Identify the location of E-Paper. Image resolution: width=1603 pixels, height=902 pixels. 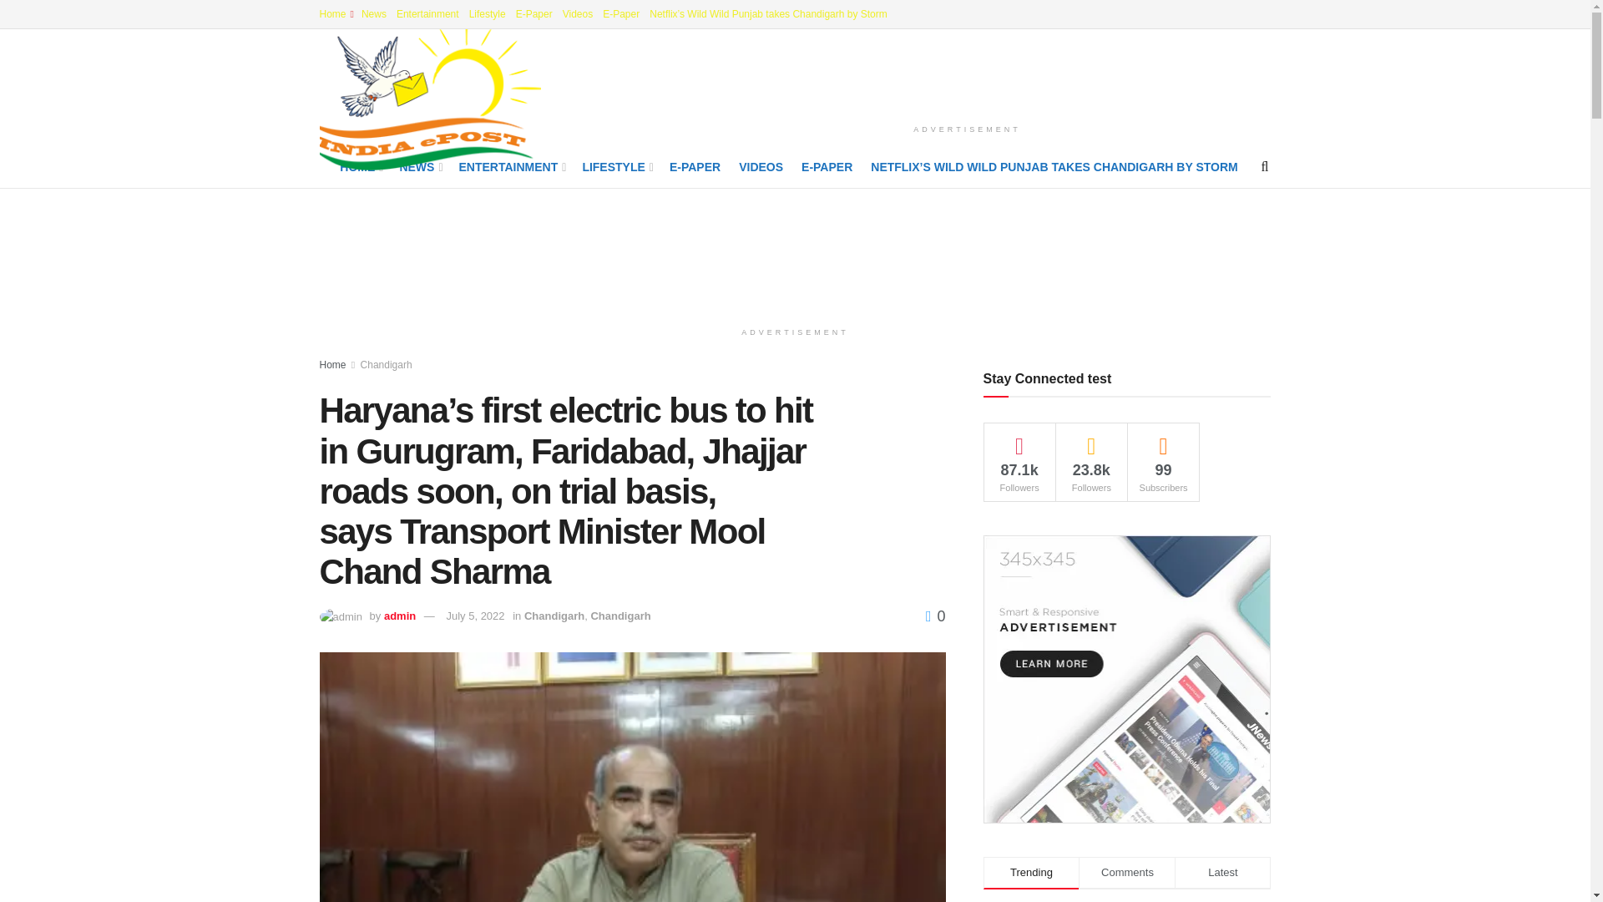
(534, 13).